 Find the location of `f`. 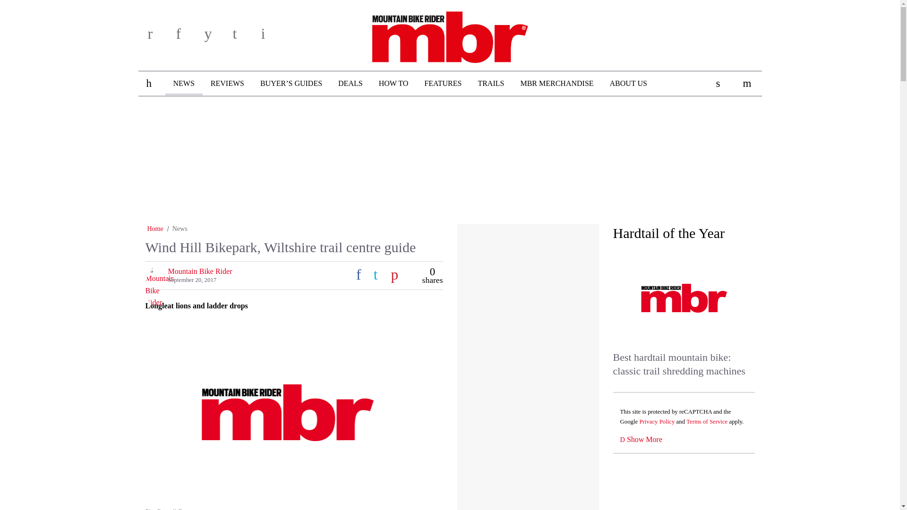

f is located at coordinates (187, 37).